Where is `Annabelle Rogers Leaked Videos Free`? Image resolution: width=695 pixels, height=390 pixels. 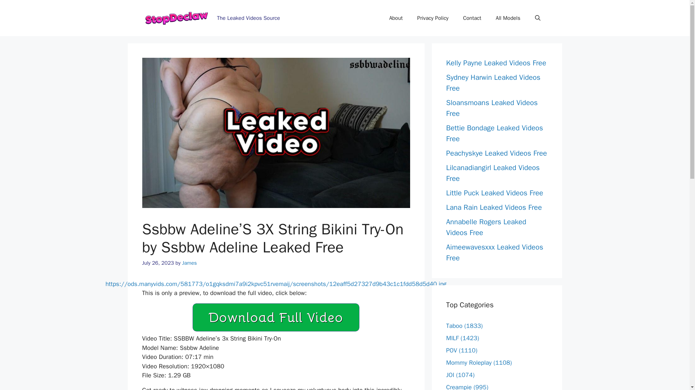 Annabelle Rogers Leaked Videos Free is located at coordinates (486, 227).